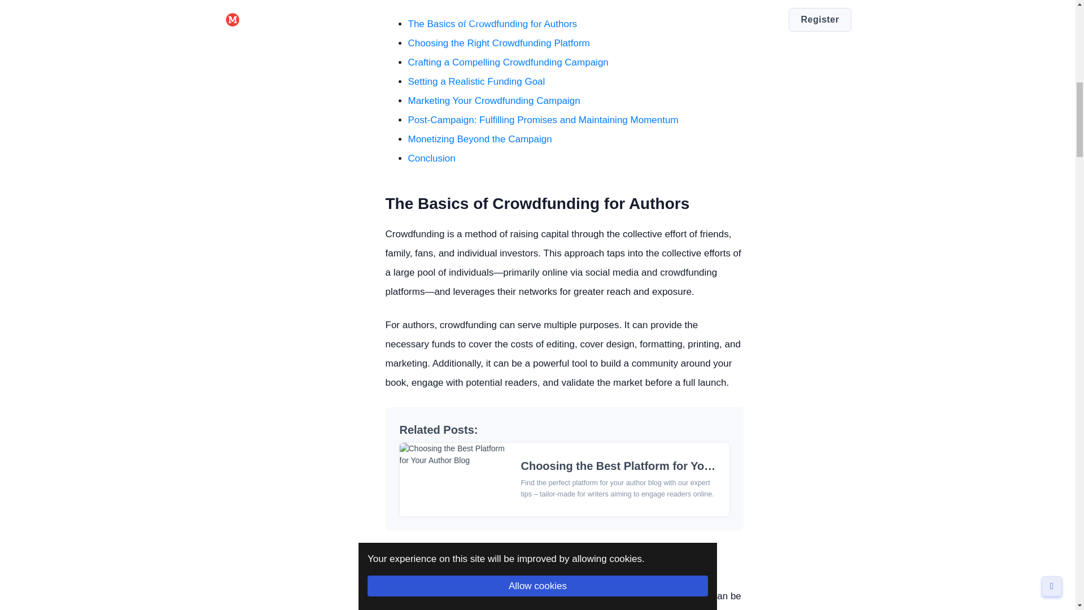 The height and width of the screenshot is (610, 1084). I want to click on Choosing the Best Platform for Your Author Blog, so click(652, 465).